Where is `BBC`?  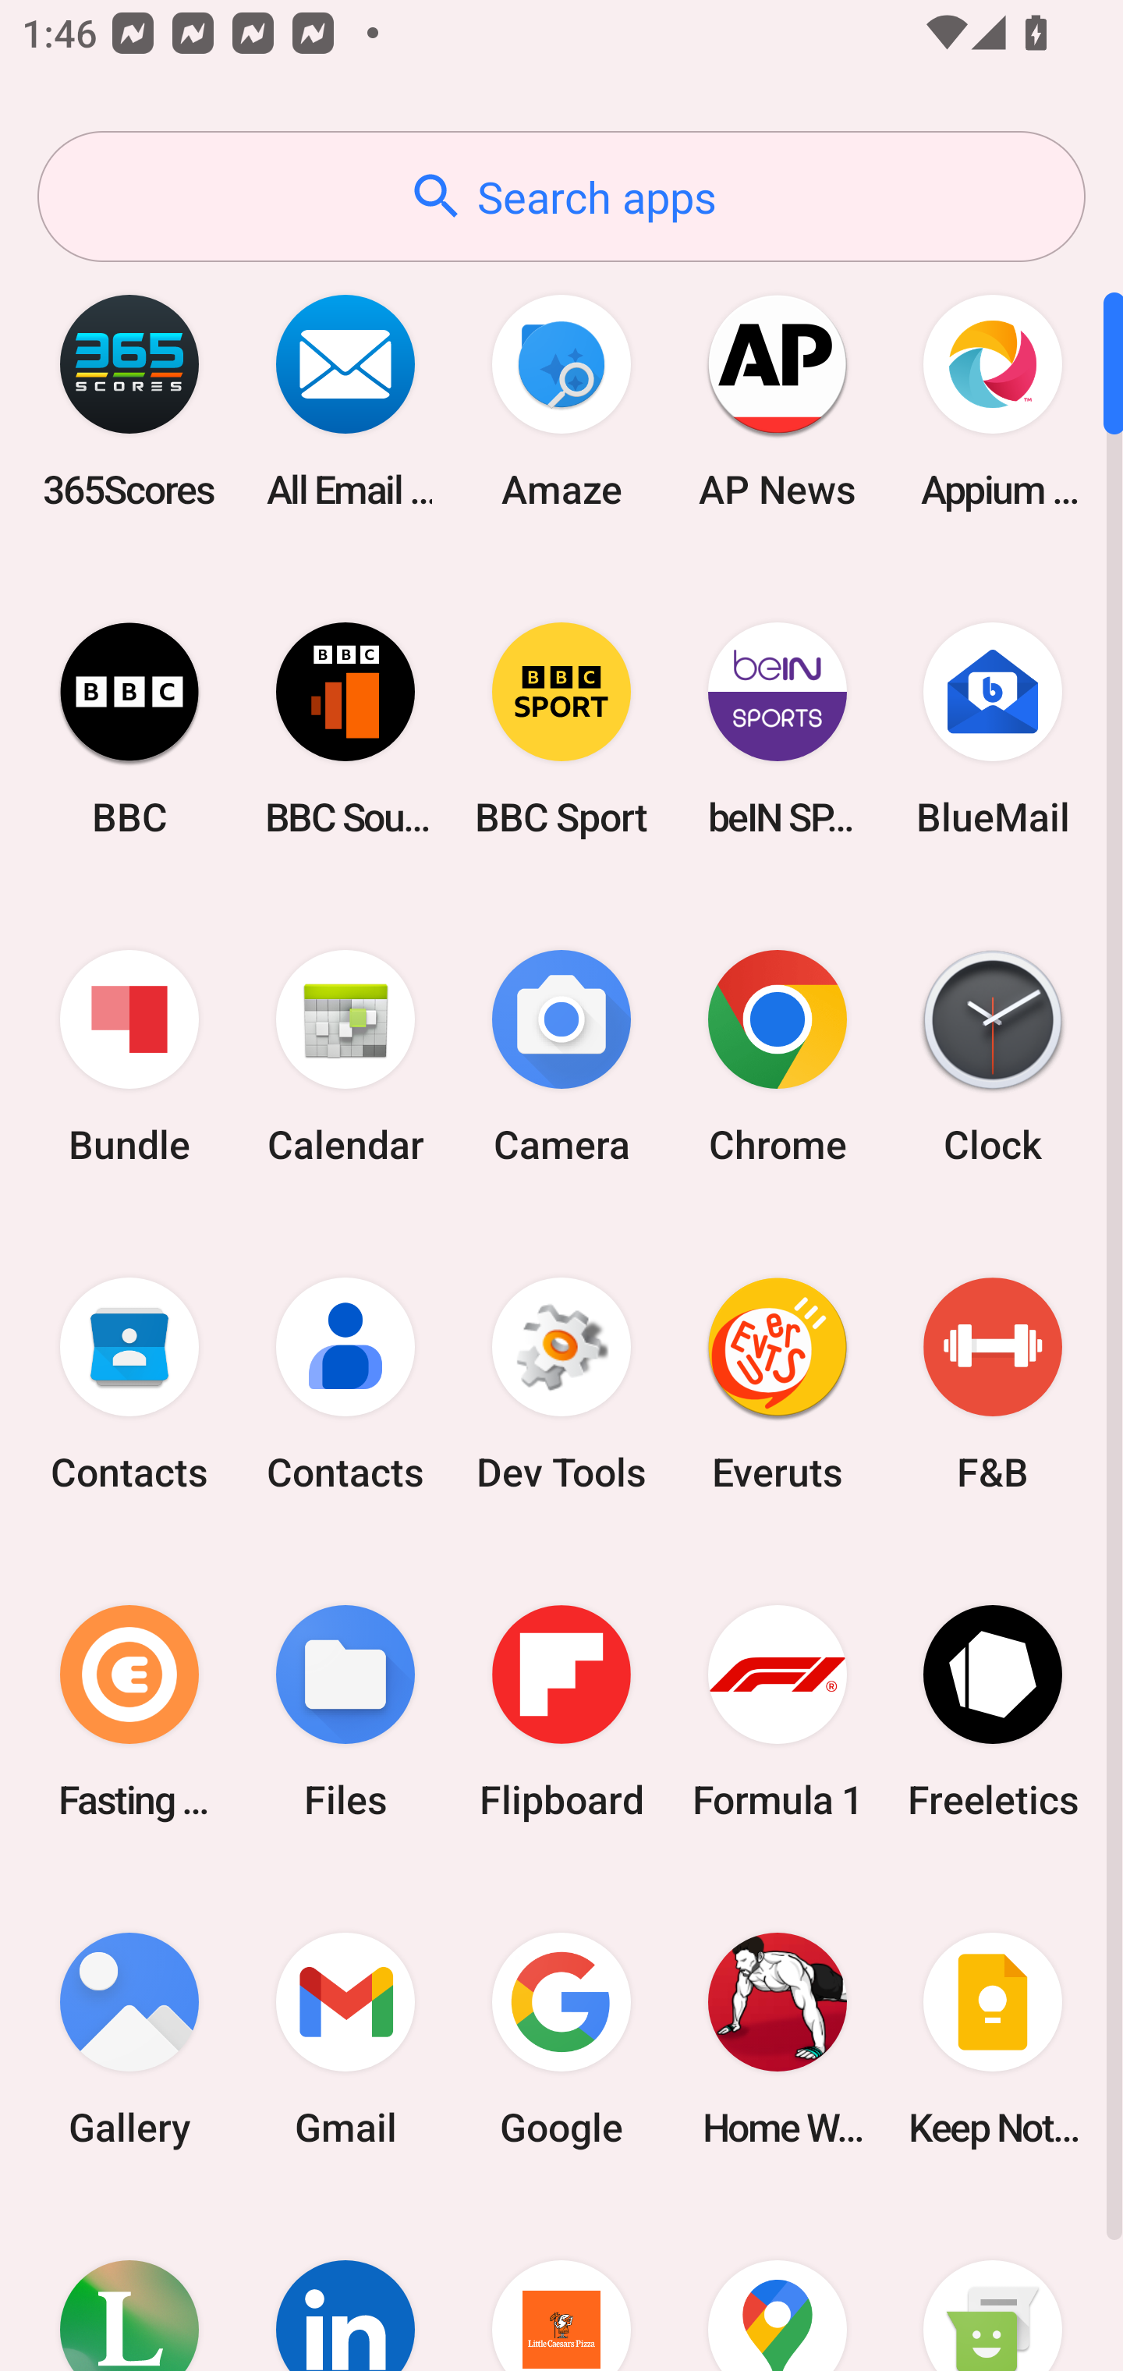 BBC is located at coordinates (129, 728).